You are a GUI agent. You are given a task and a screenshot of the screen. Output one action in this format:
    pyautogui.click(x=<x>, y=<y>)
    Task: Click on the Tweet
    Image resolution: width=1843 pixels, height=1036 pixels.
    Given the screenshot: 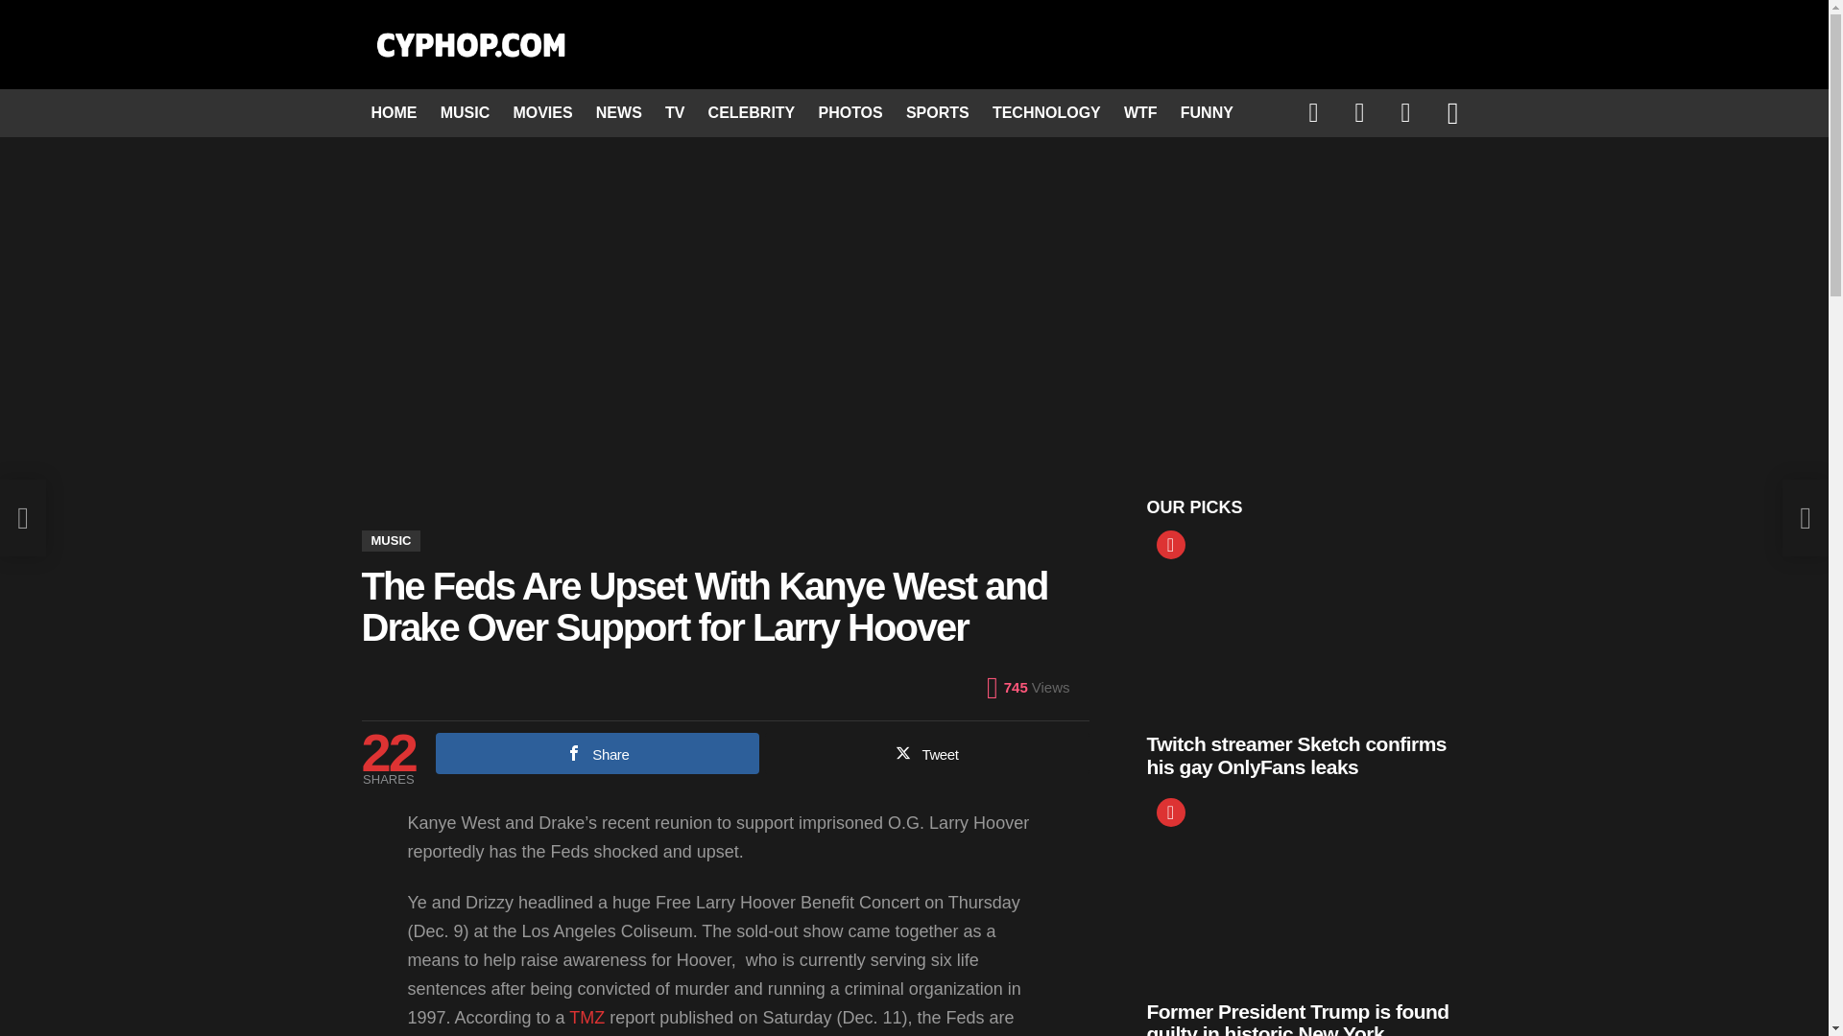 What is the action you would take?
    pyautogui.click(x=926, y=752)
    